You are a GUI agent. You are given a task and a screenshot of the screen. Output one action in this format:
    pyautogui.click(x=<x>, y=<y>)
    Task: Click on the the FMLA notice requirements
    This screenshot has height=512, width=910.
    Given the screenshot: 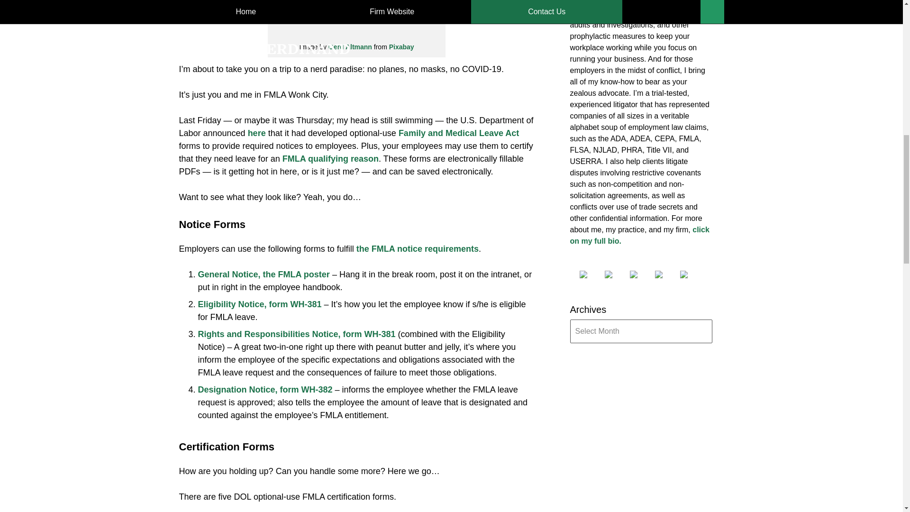 What is the action you would take?
    pyautogui.click(x=417, y=248)
    